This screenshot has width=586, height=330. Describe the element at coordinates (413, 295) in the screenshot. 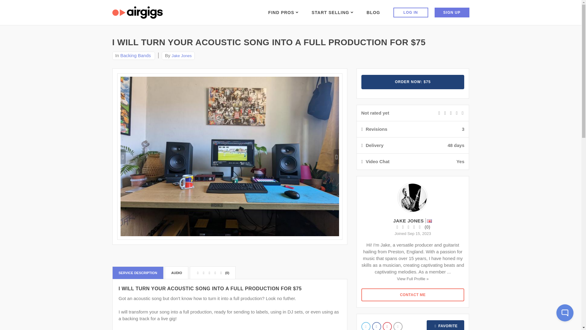

I see `contact` at that location.